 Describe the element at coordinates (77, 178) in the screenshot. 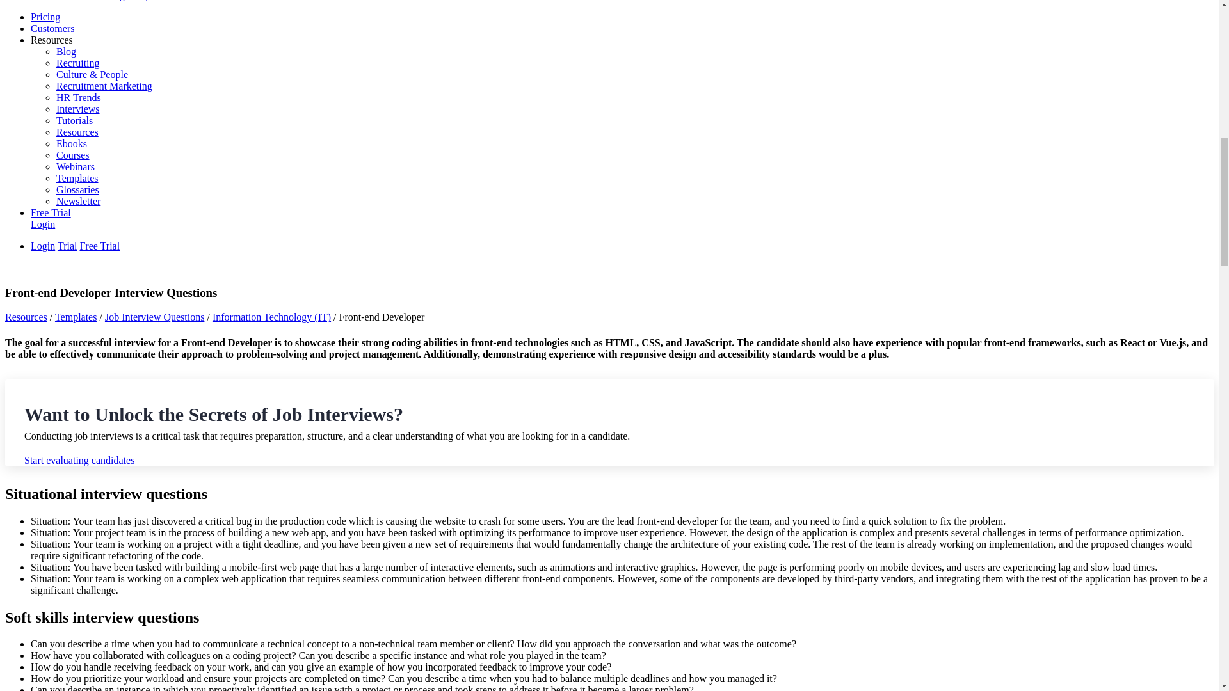

I see `Templates` at that location.